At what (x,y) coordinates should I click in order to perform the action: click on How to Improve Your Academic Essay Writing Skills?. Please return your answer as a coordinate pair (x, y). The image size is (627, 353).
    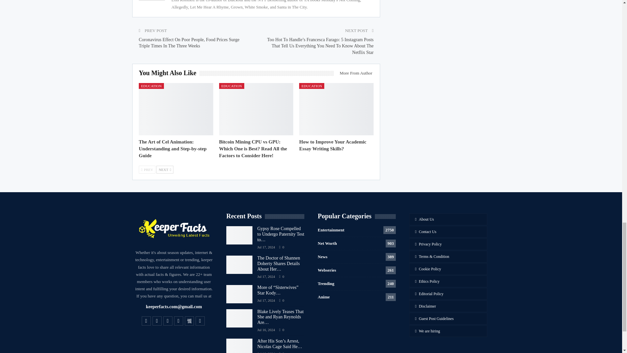
    Looking at the image, I should click on (332, 145).